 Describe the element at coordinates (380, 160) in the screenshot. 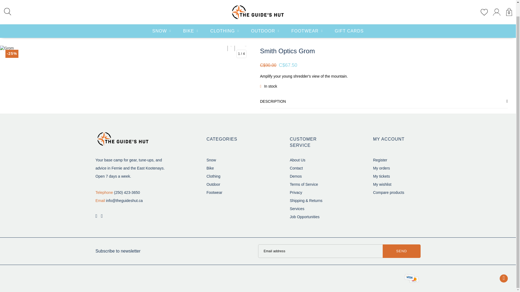

I see `Register` at that location.